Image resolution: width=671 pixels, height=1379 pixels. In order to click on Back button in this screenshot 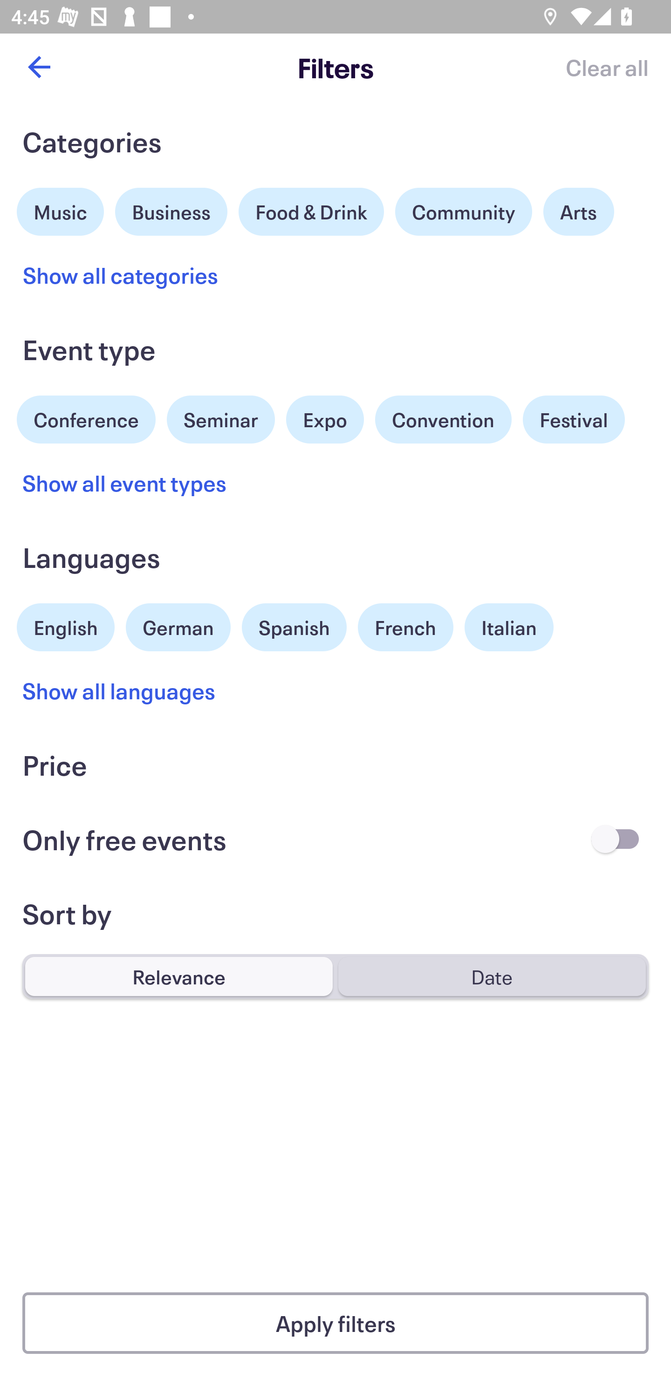, I will do `click(39, 67)`.